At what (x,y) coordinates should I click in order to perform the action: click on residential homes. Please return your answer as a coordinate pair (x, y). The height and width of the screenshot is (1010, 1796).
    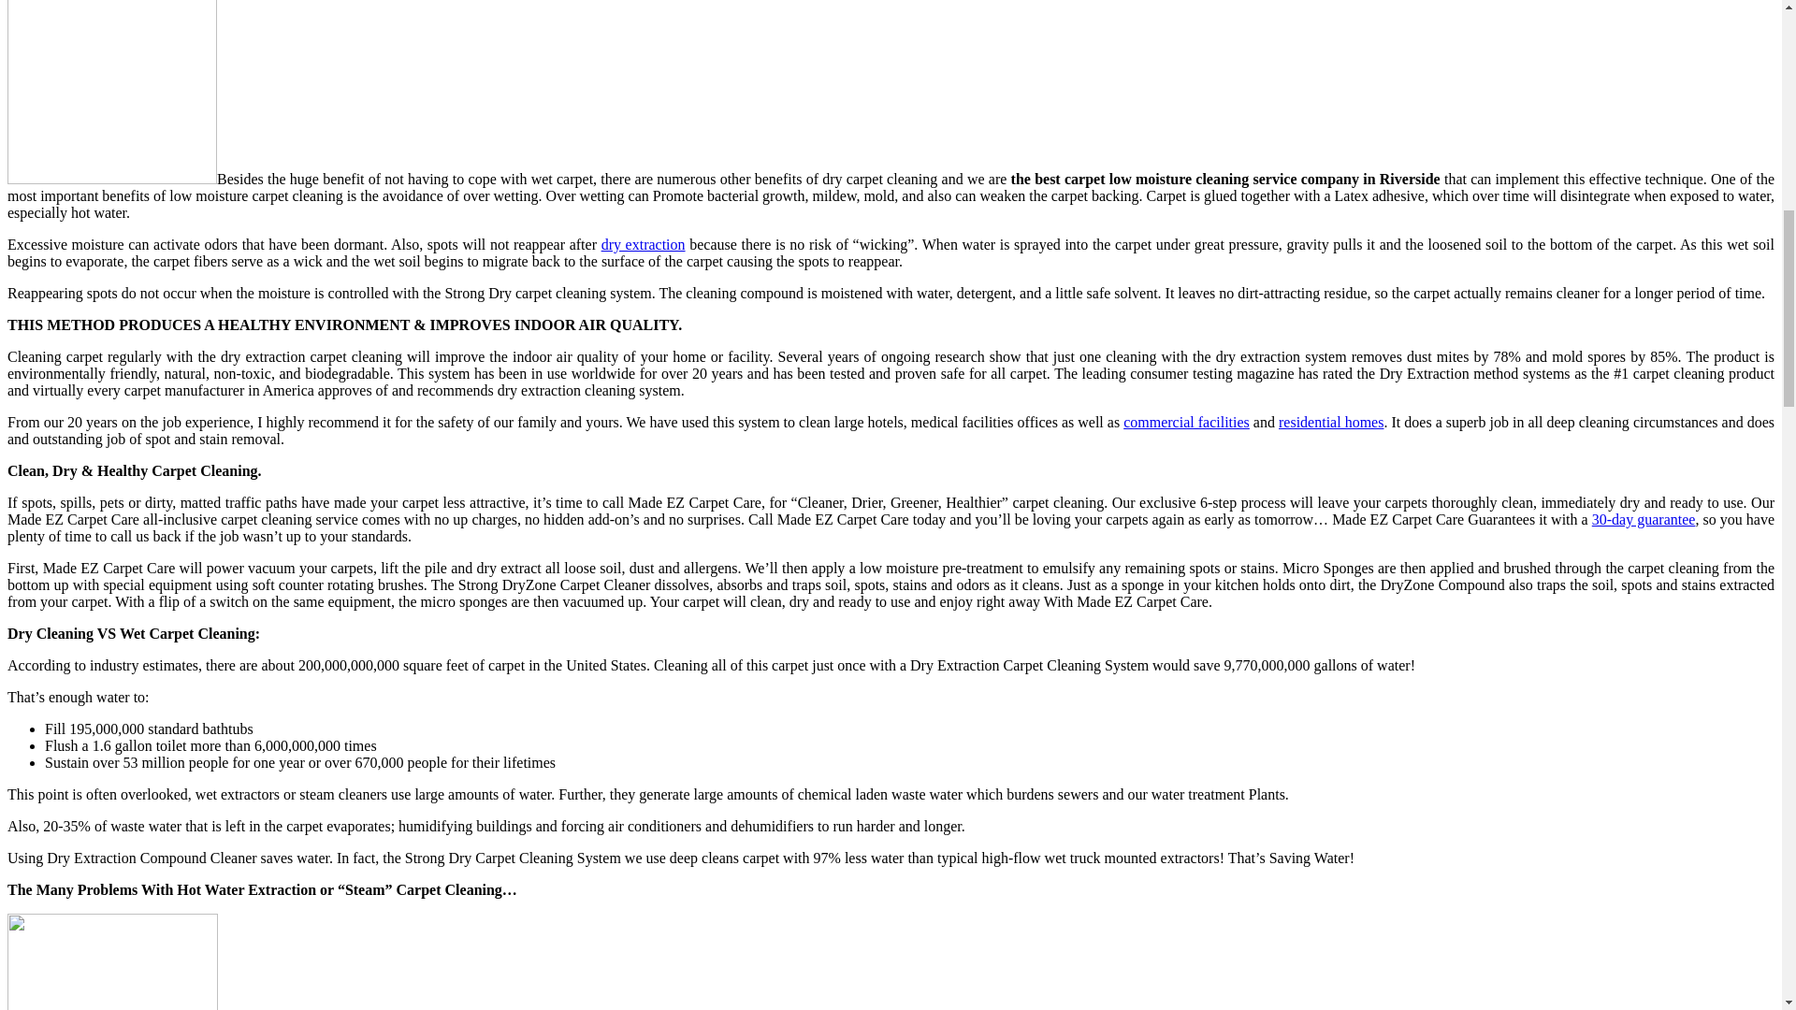
    Looking at the image, I should click on (1330, 422).